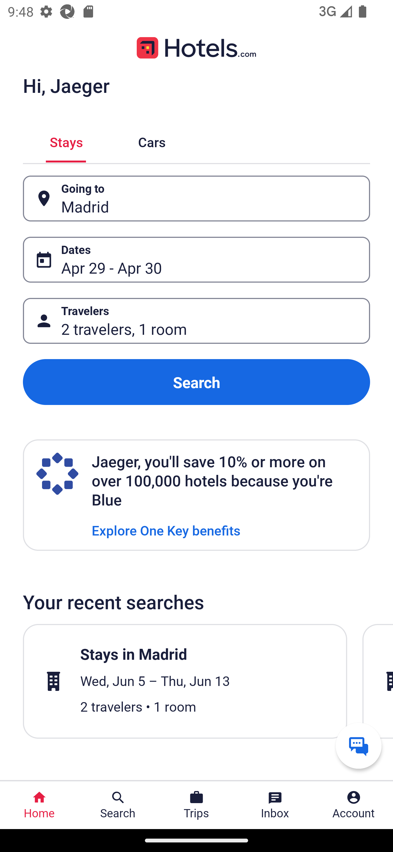 The height and width of the screenshot is (852, 393). Describe the element at coordinates (196, 805) in the screenshot. I see `Trips Trips Button` at that location.